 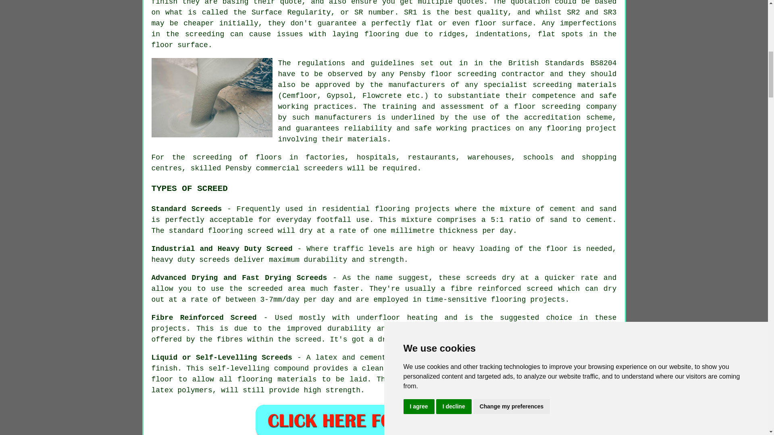 What do you see at coordinates (182, 390) in the screenshot?
I see `latex polymers` at bounding box center [182, 390].